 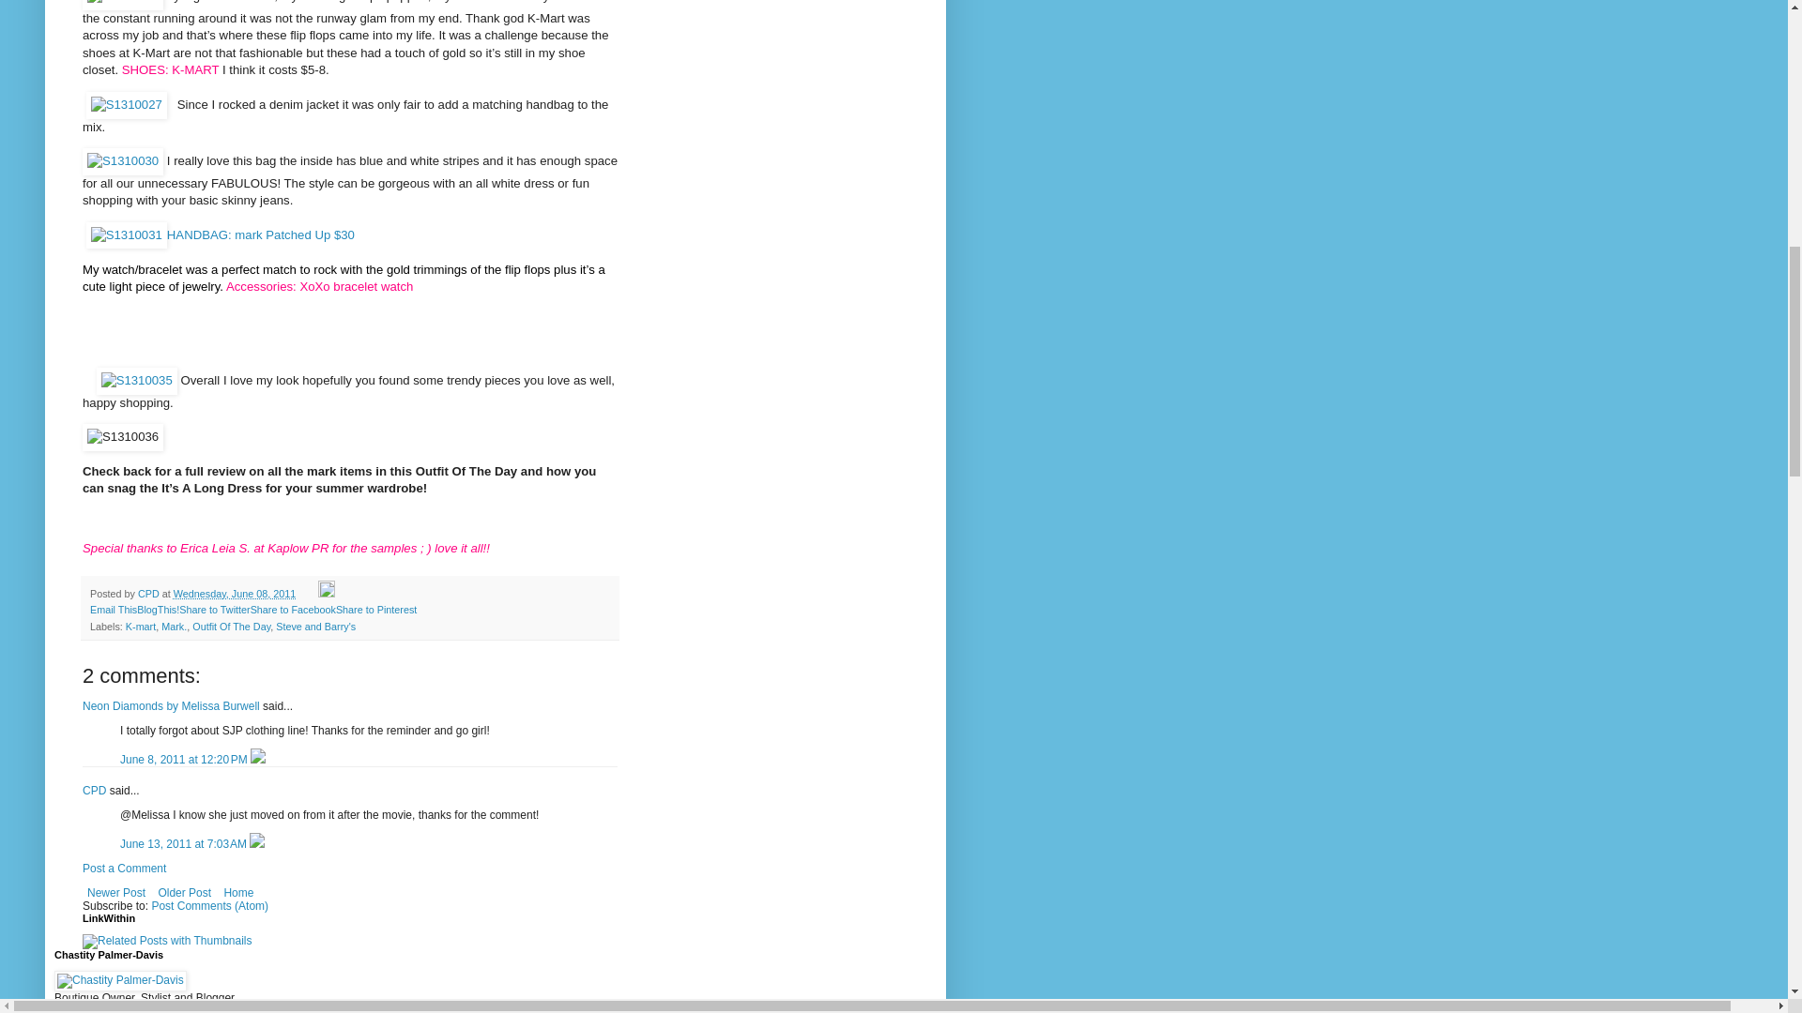 What do you see at coordinates (123, 437) in the screenshot?
I see `S1310036` at bounding box center [123, 437].